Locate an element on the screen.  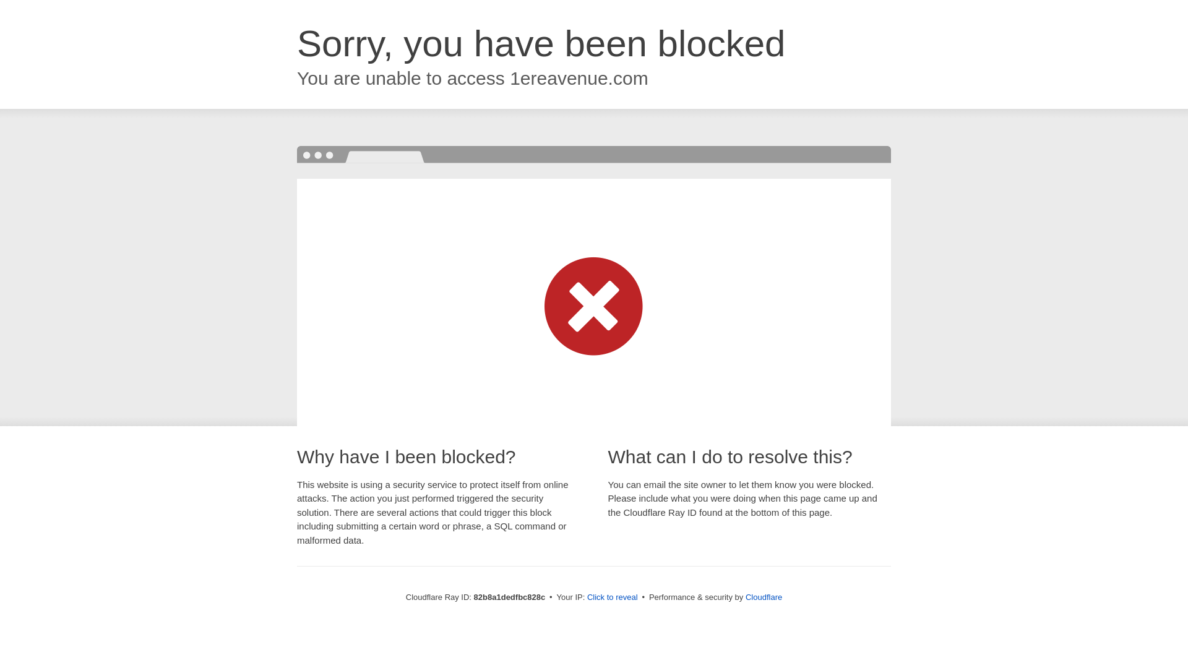
Cloudflare is located at coordinates (764, 597).